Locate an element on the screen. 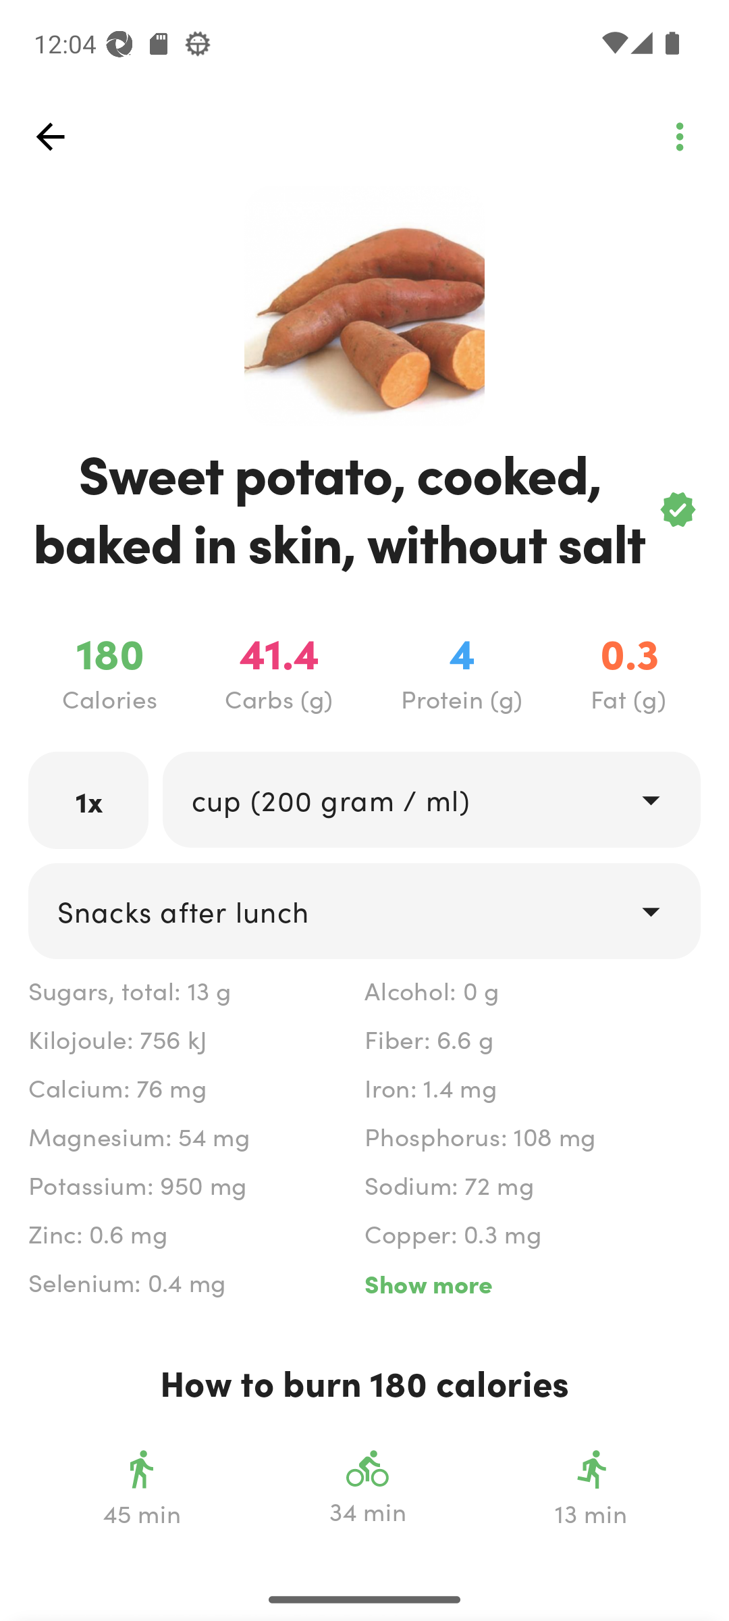 This screenshot has width=729, height=1621. top_left_action is located at coordinates (679, 136).